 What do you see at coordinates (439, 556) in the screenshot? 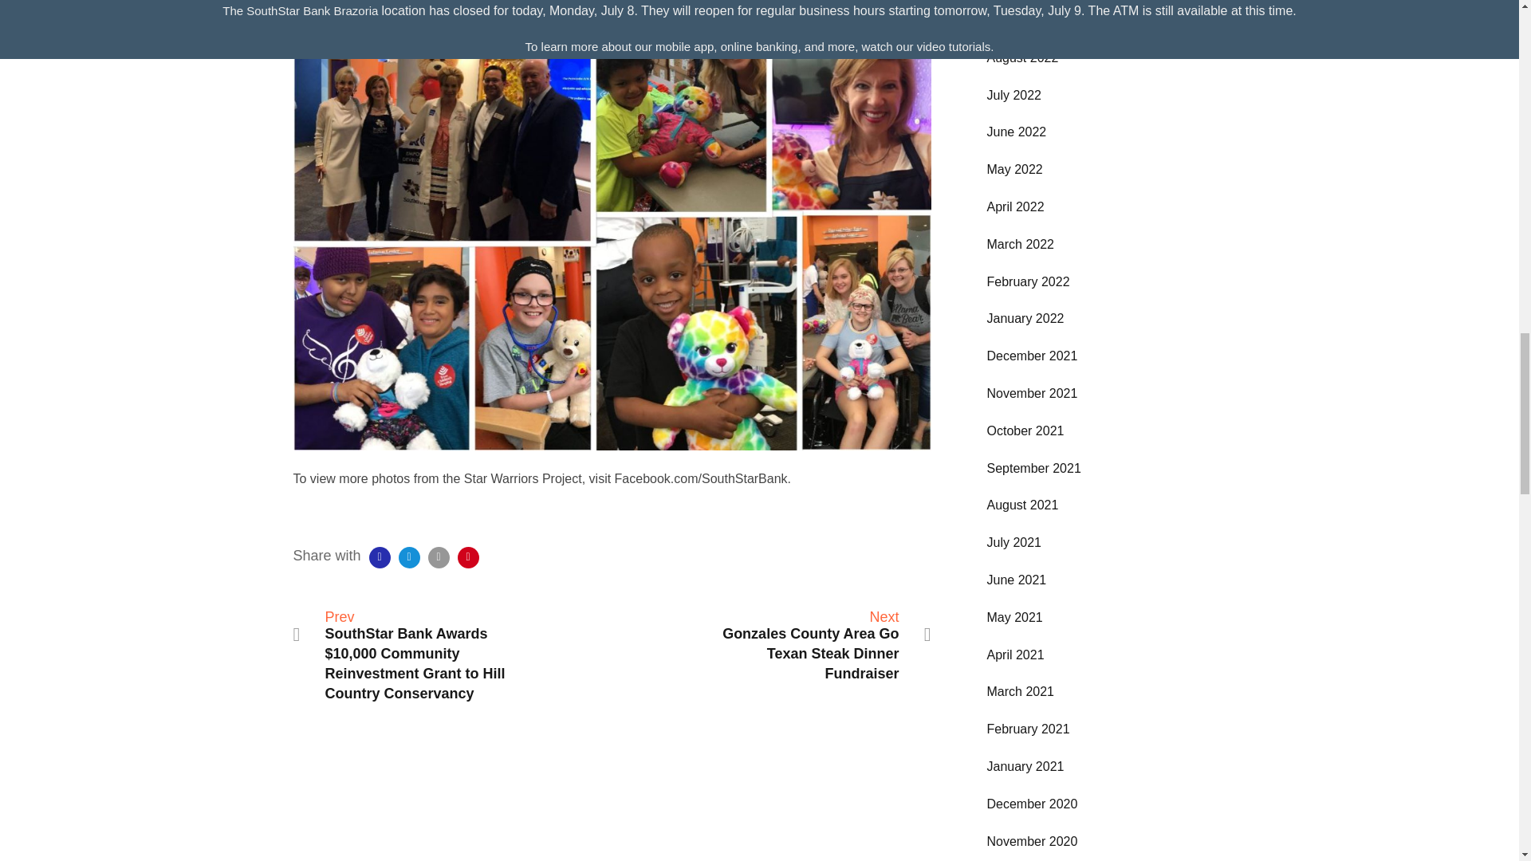
I see `Share this post on Linked In` at bounding box center [439, 556].